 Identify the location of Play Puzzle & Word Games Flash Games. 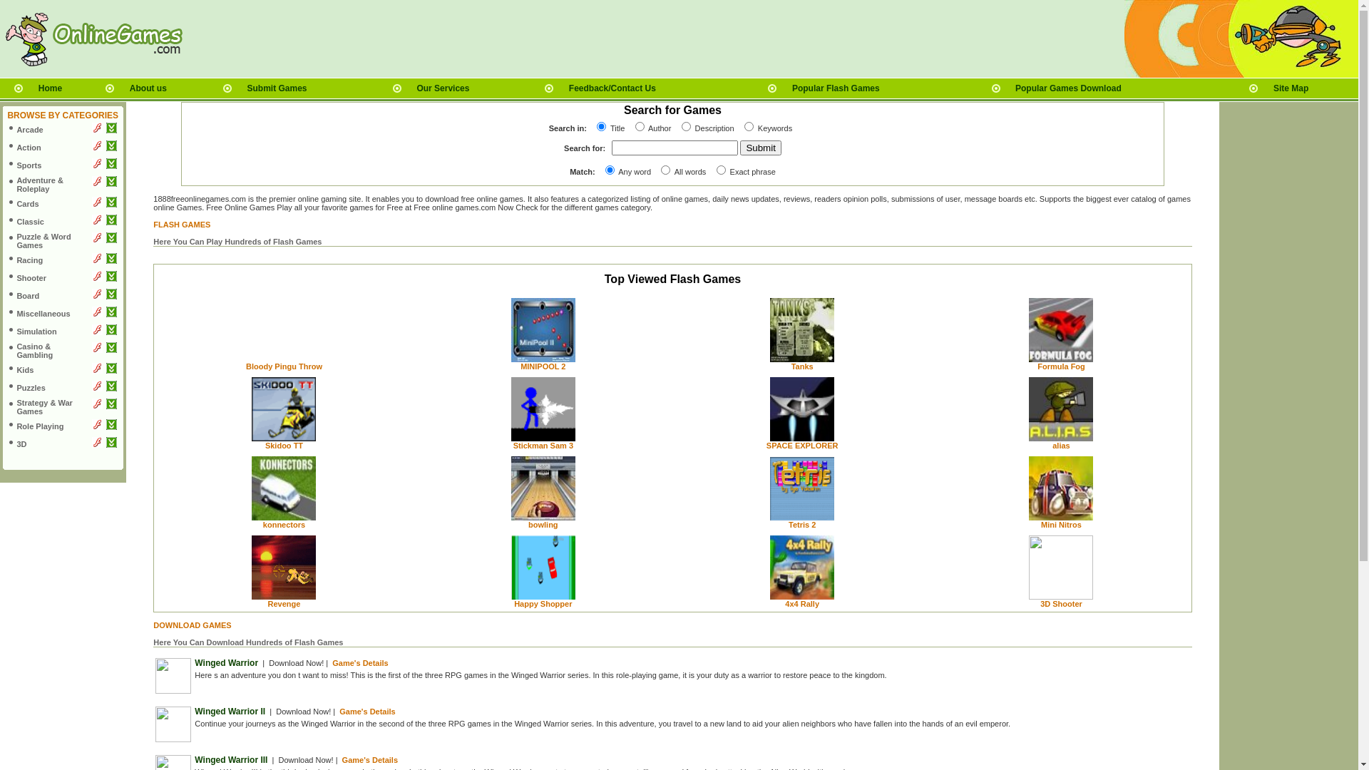
(97, 240).